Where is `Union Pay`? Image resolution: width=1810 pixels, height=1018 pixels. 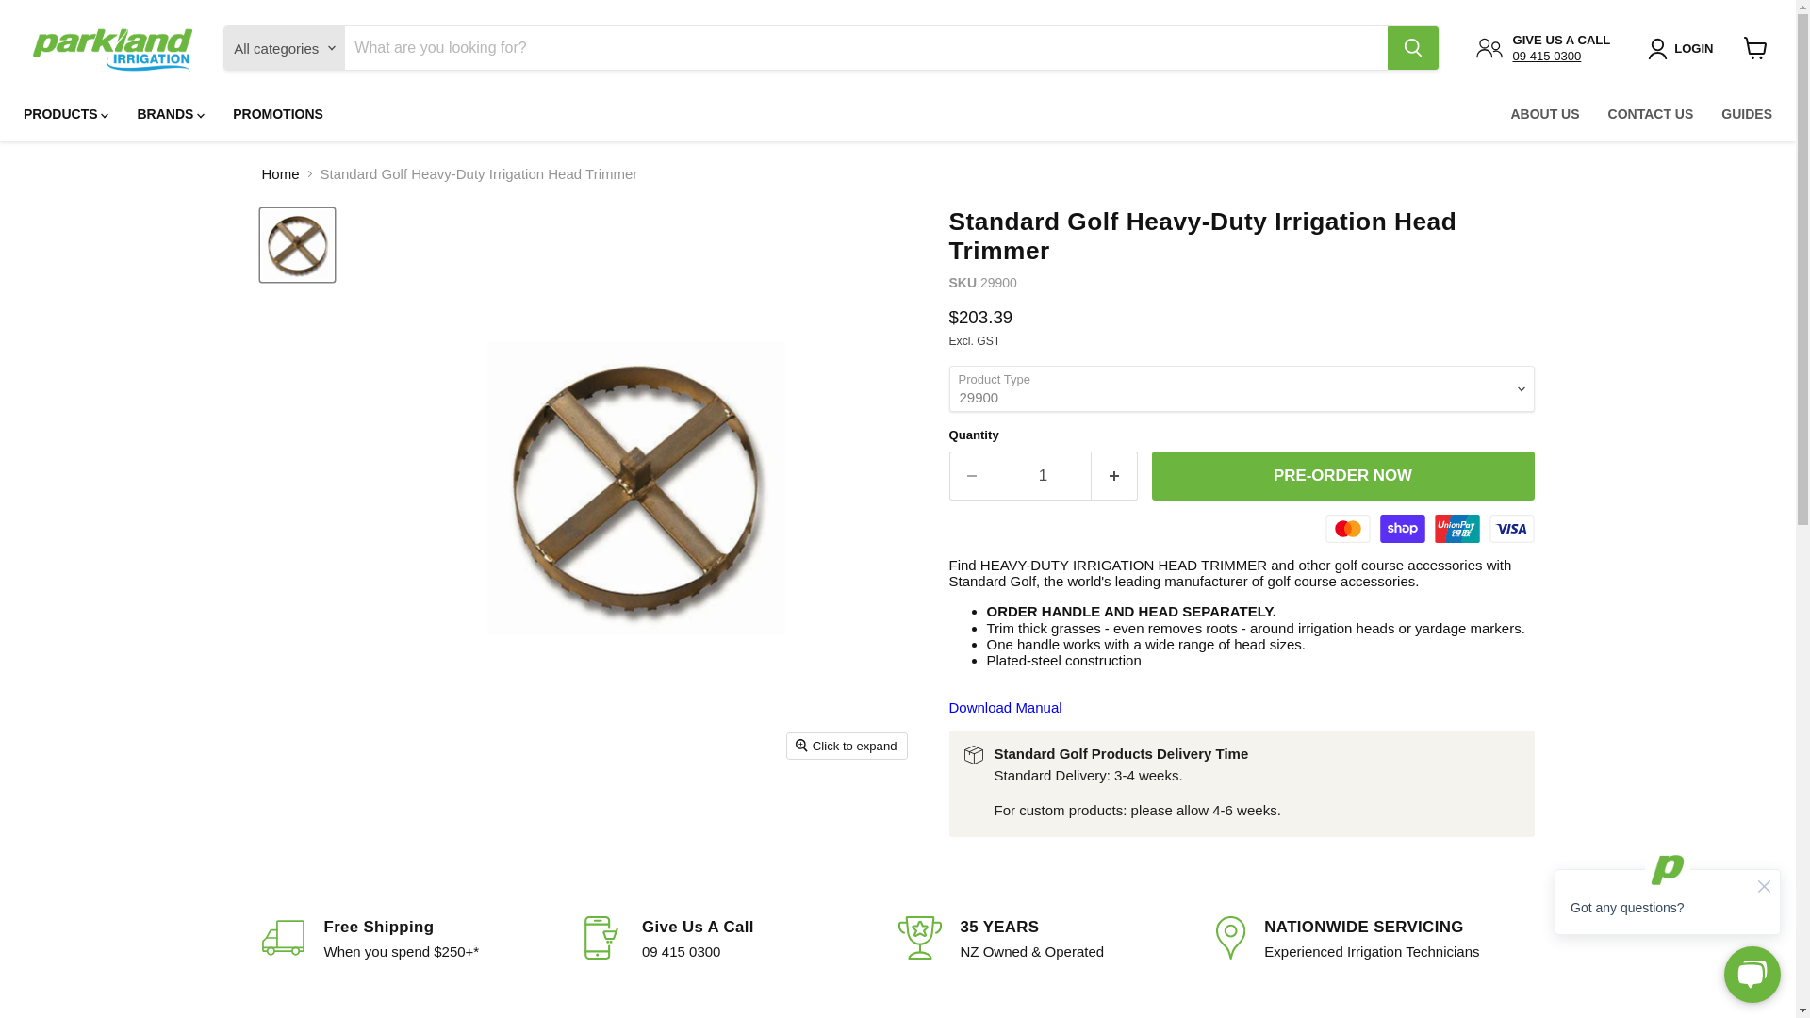
Union Pay is located at coordinates (1457, 528).